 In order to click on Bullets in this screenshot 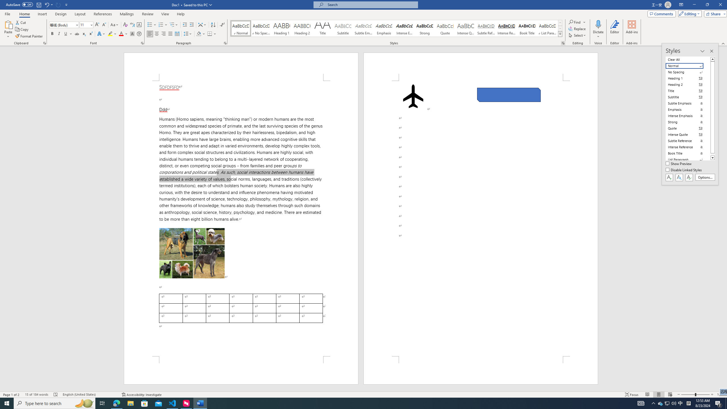, I will do `click(150, 25)`.